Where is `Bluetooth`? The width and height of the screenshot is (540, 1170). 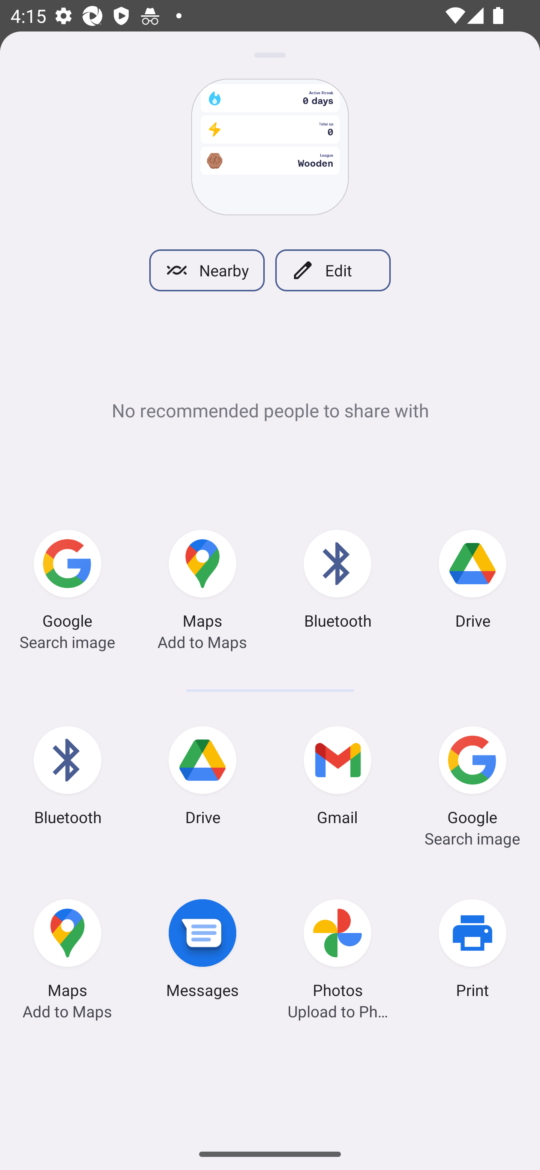
Bluetooth is located at coordinates (337, 581).